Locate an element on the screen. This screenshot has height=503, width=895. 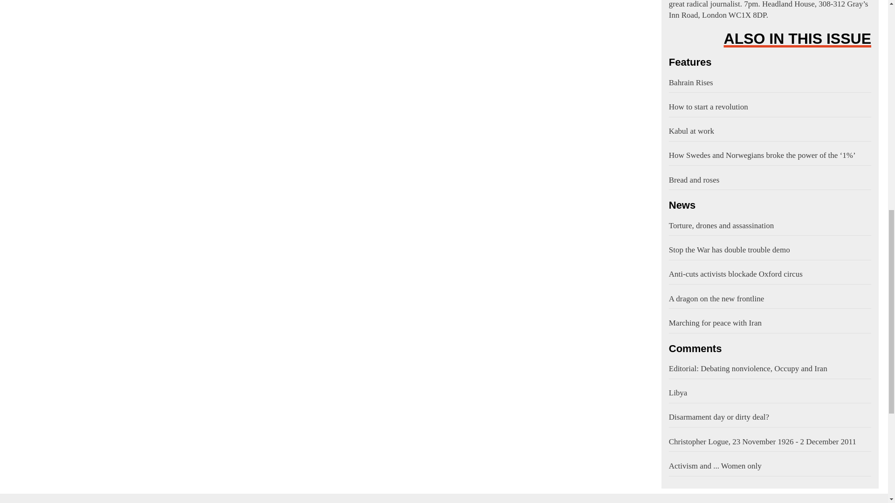
Kabul at work is located at coordinates (770, 131).